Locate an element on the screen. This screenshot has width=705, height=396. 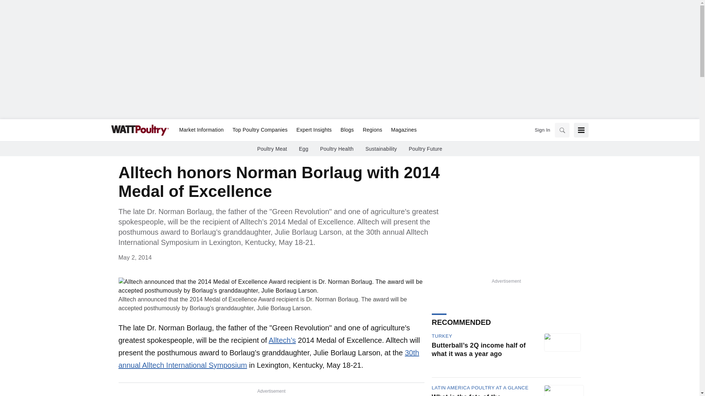
Poultry Health is located at coordinates (337, 149).